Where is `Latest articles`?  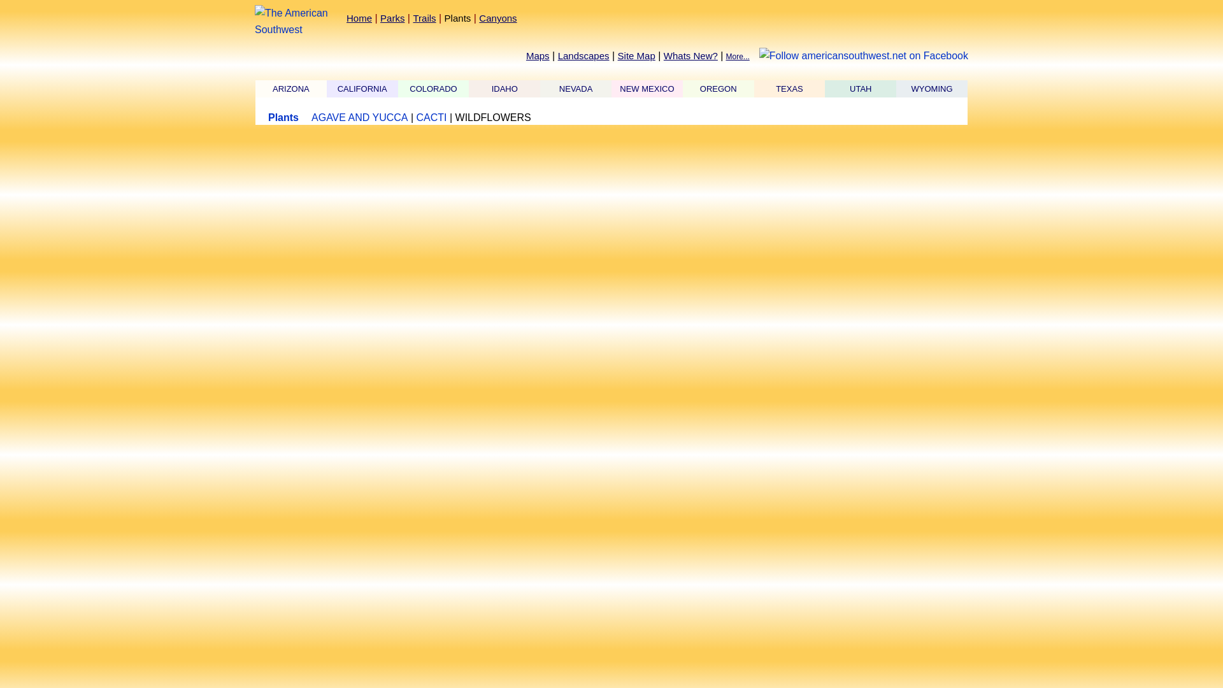 Latest articles is located at coordinates (690, 55).